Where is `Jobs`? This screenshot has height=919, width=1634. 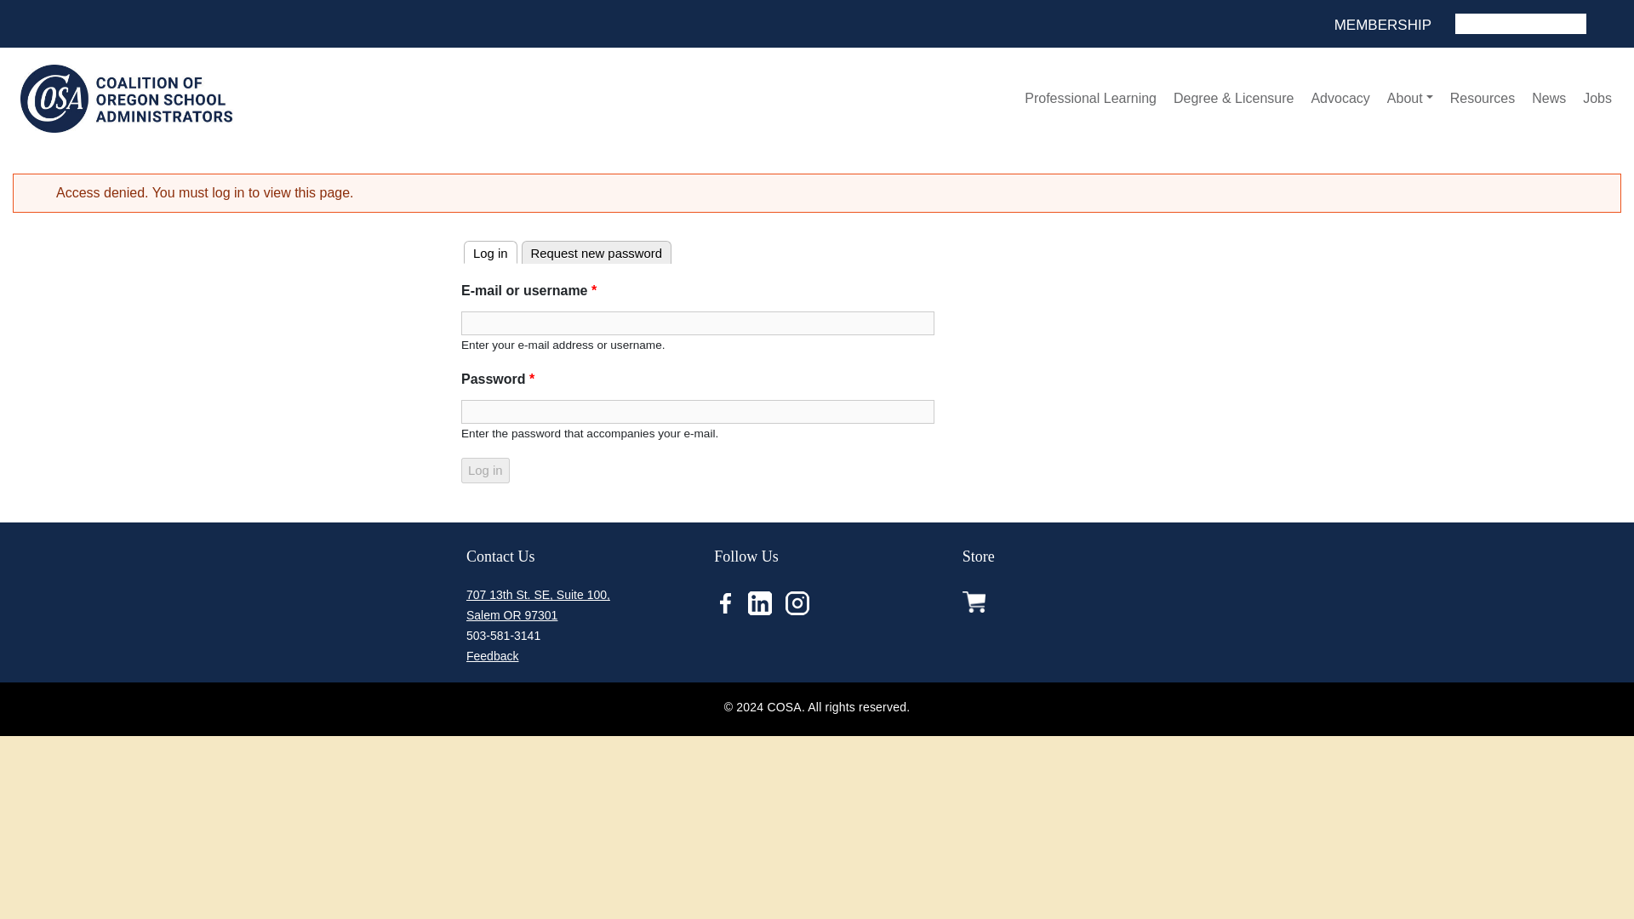
Jobs is located at coordinates (1597, 99).